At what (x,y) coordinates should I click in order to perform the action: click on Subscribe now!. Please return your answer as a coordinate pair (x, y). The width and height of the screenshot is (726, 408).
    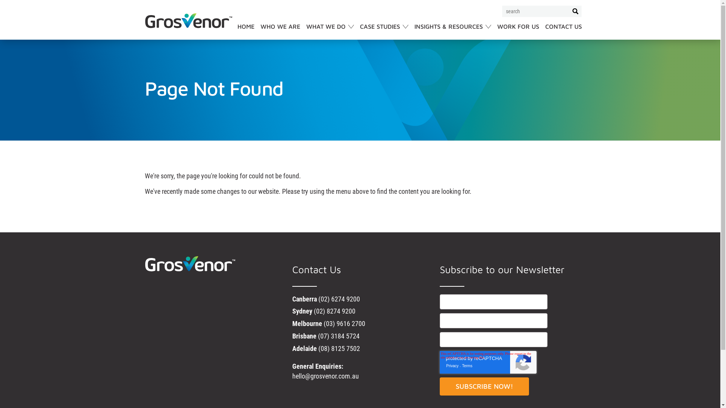
    Looking at the image, I should click on (546, 197).